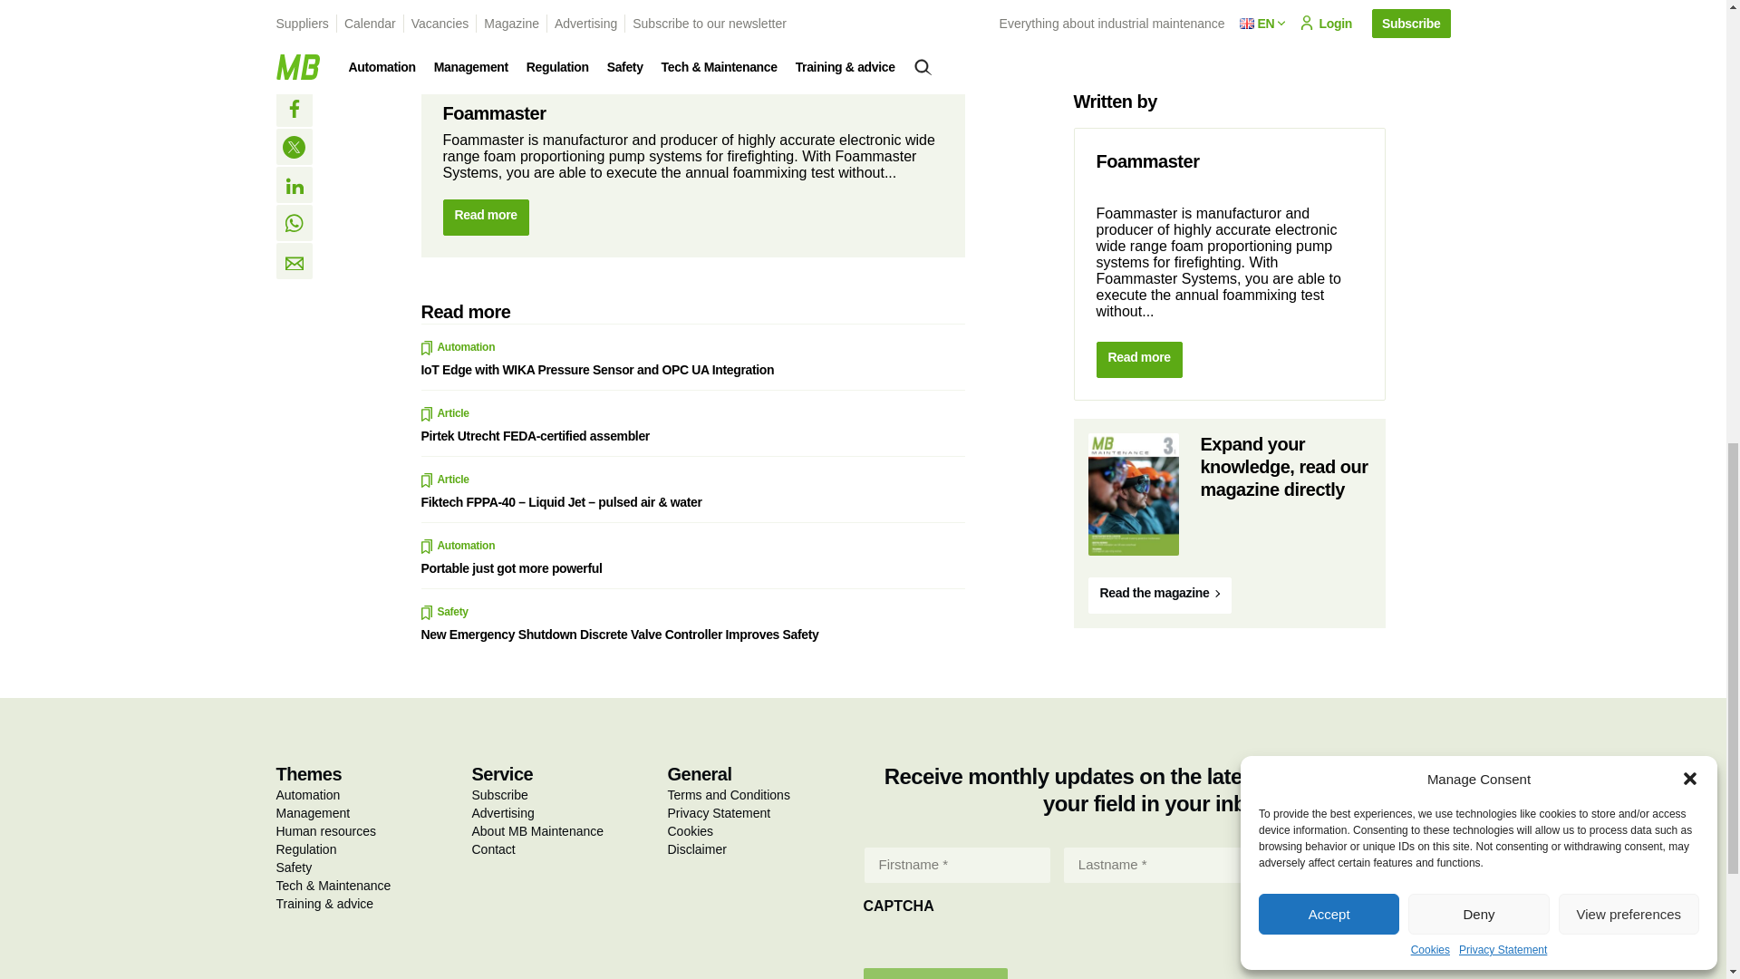  Describe the element at coordinates (935, 974) in the screenshot. I see `Send` at that location.